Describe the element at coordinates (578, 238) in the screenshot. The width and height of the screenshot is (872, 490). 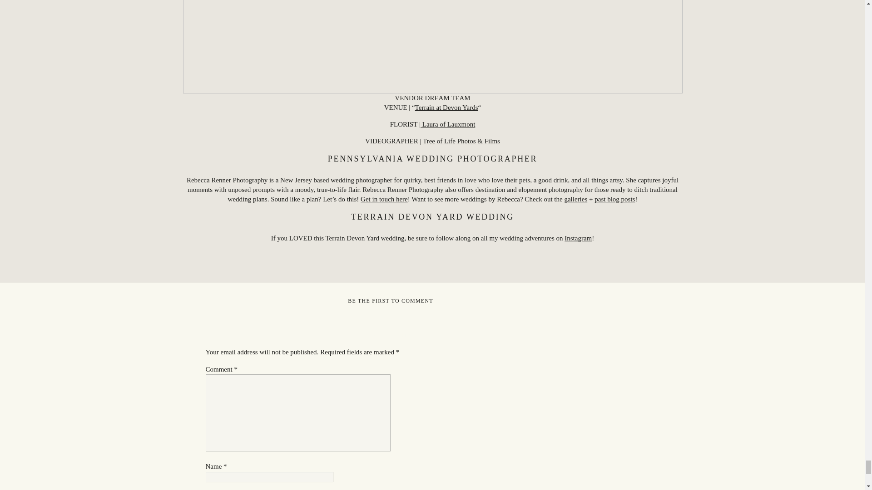
I see `Instagram` at that location.